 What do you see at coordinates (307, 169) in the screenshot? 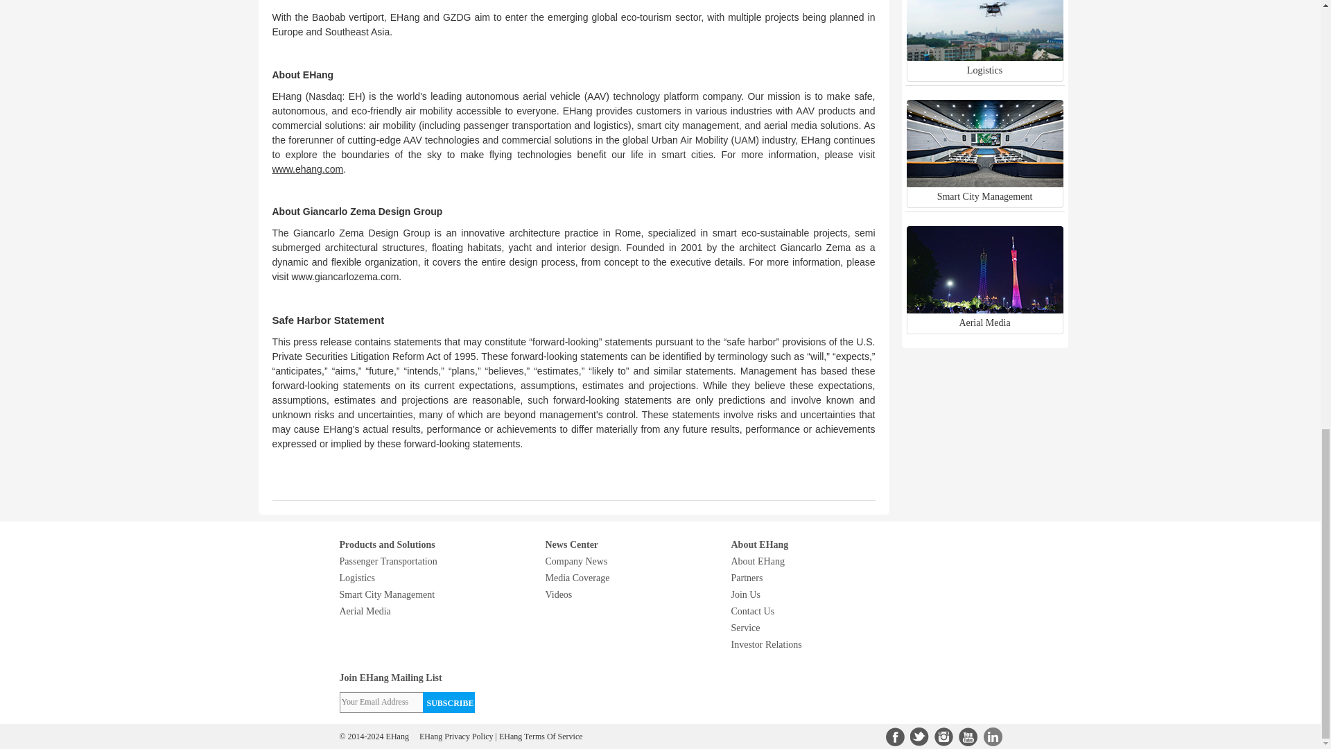
I see `www.ehang.com` at bounding box center [307, 169].